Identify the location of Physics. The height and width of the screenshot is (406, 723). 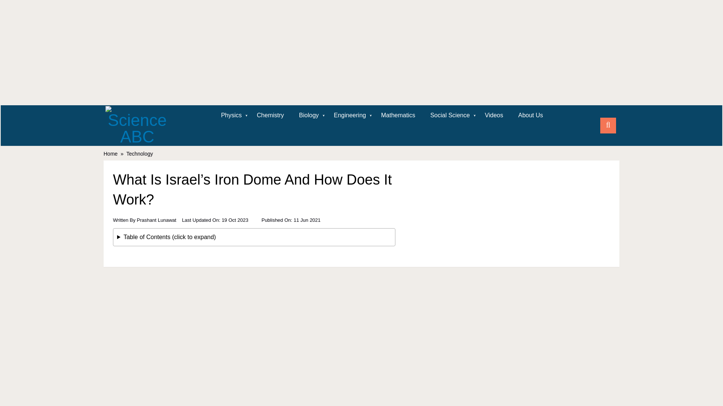
(231, 115).